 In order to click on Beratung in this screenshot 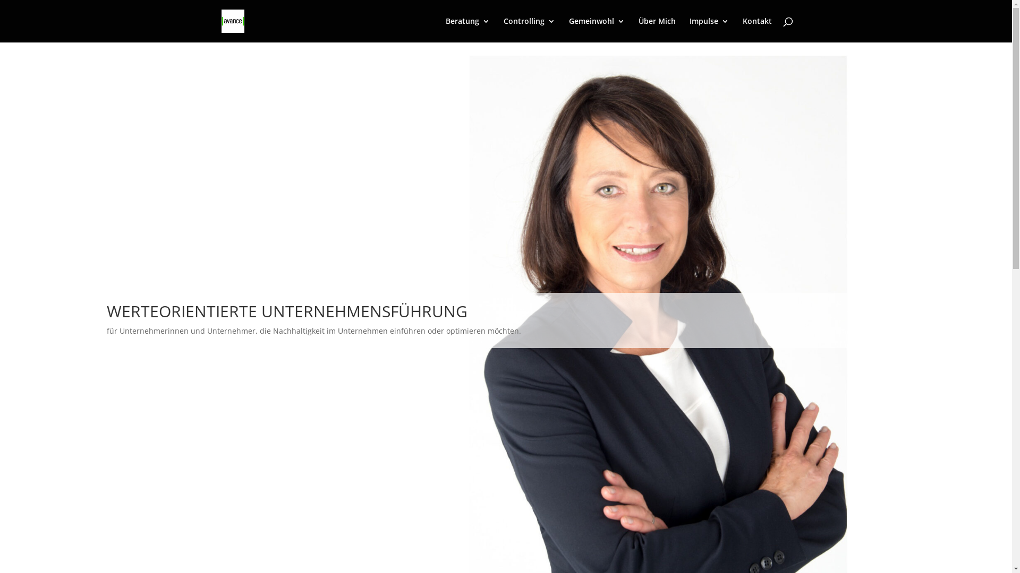, I will do `click(467, 30)`.